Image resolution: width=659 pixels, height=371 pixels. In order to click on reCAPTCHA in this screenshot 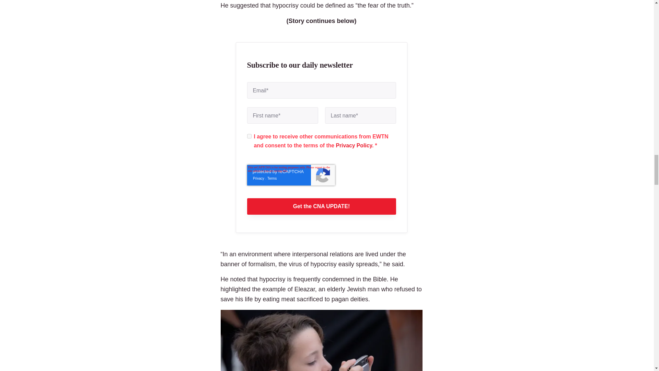, I will do `click(291, 175)`.